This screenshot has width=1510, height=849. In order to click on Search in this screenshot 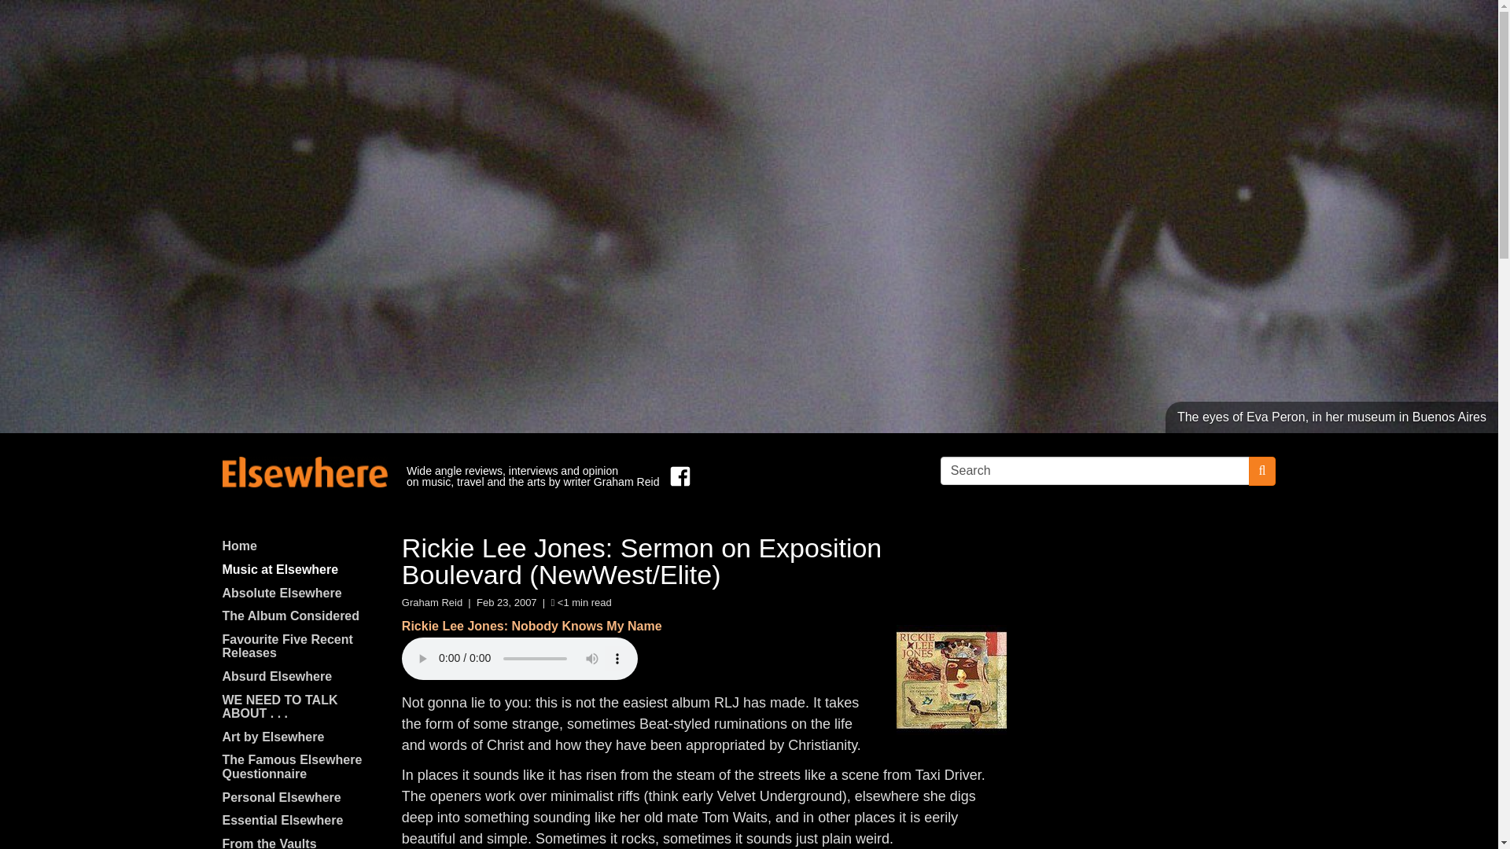, I will do `click(1095, 470)`.